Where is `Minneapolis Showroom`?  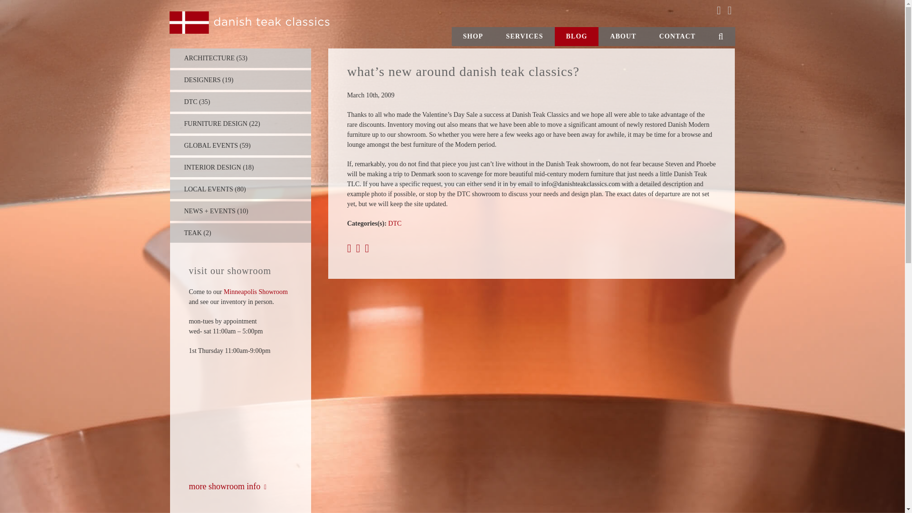 Minneapolis Showroom is located at coordinates (256, 292).